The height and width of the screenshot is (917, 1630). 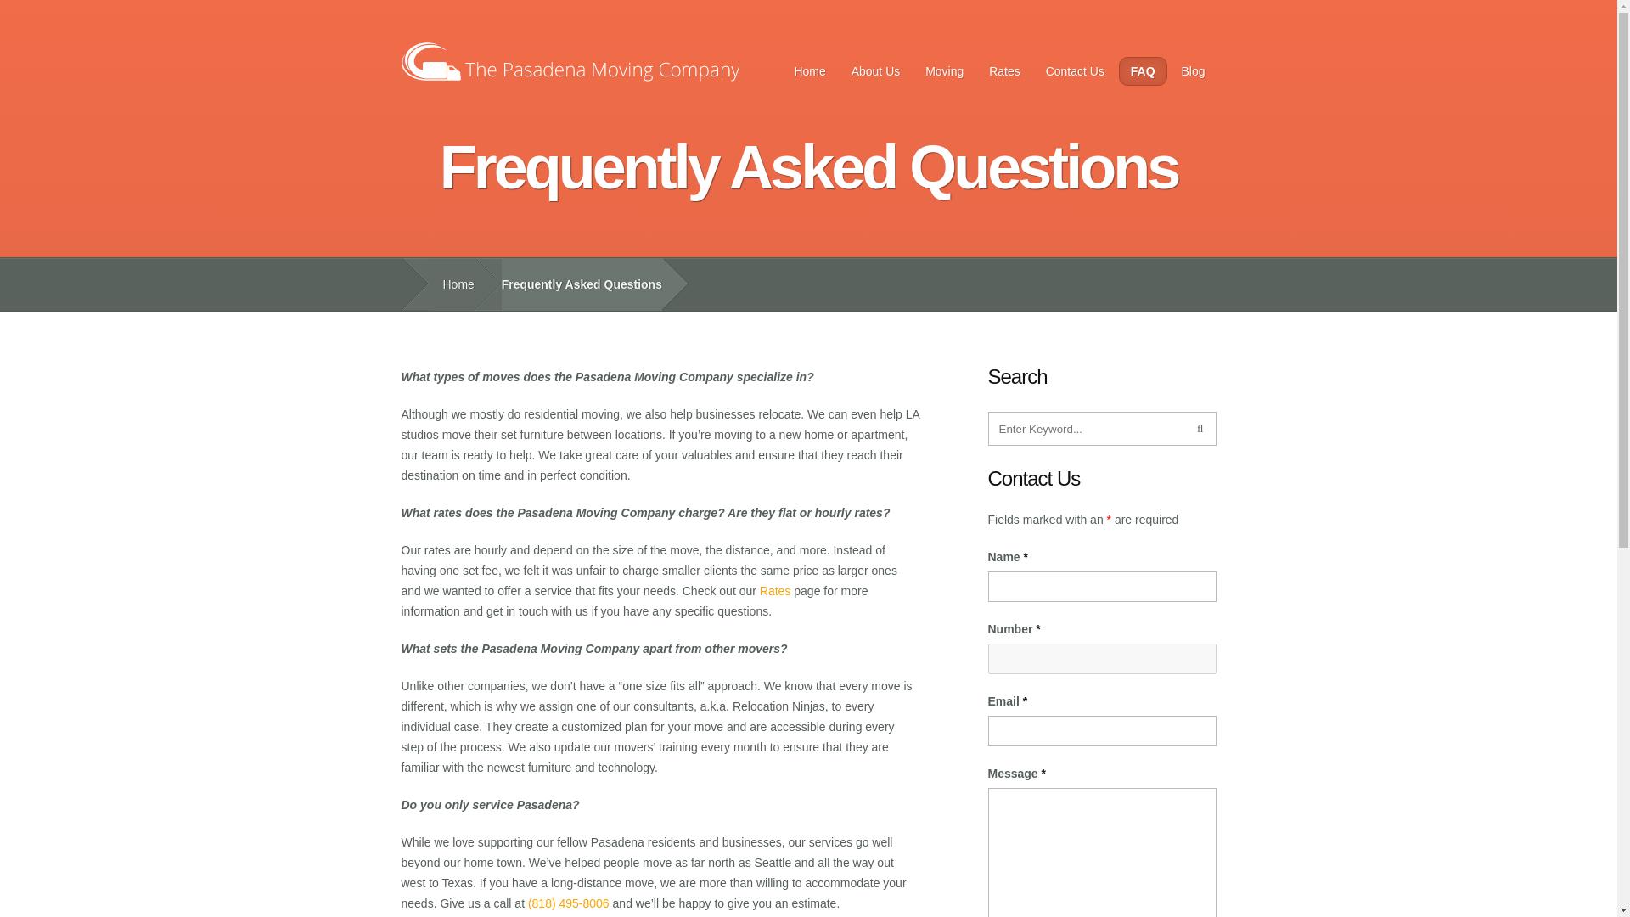 What do you see at coordinates (1143, 71) in the screenshot?
I see `FAQ` at bounding box center [1143, 71].